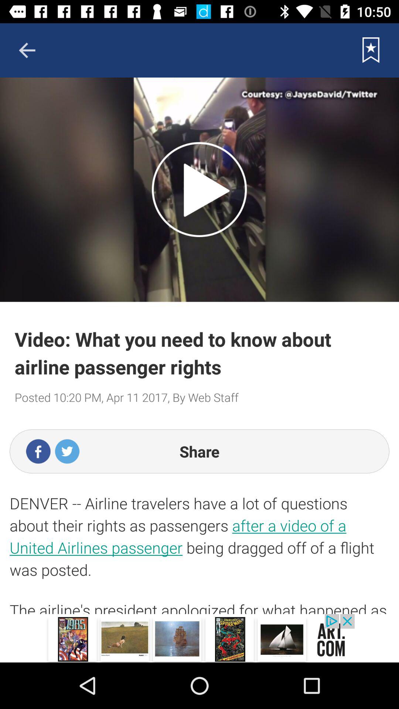 The height and width of the screenshot is (709, 399). I want to click on back ward, so click(27, 50).